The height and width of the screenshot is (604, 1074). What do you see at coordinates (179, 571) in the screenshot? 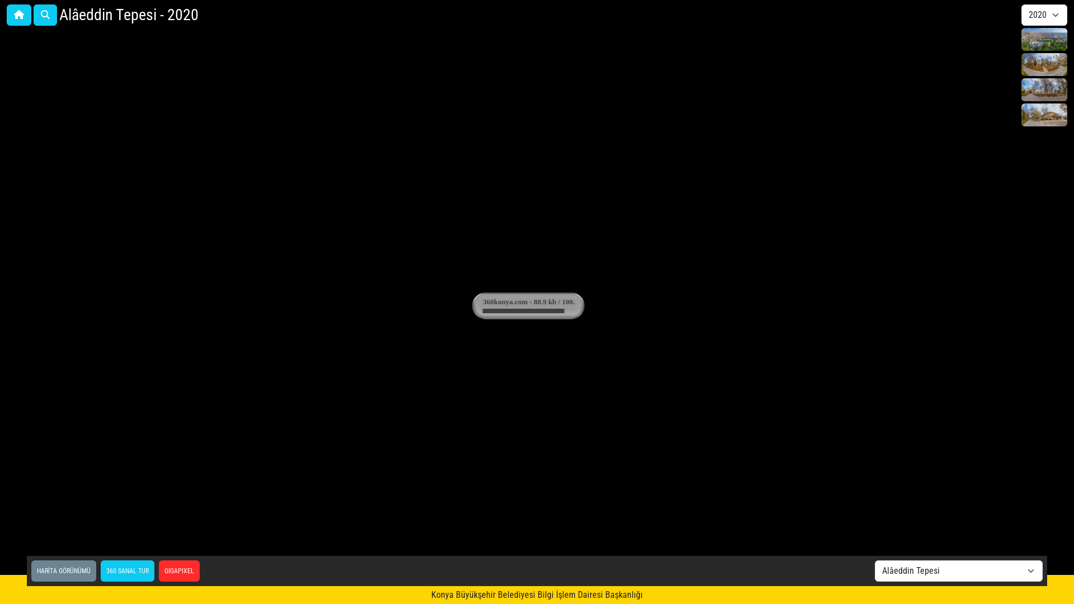
I see `GIGAPIXEL` at bounding box center [179, 571].